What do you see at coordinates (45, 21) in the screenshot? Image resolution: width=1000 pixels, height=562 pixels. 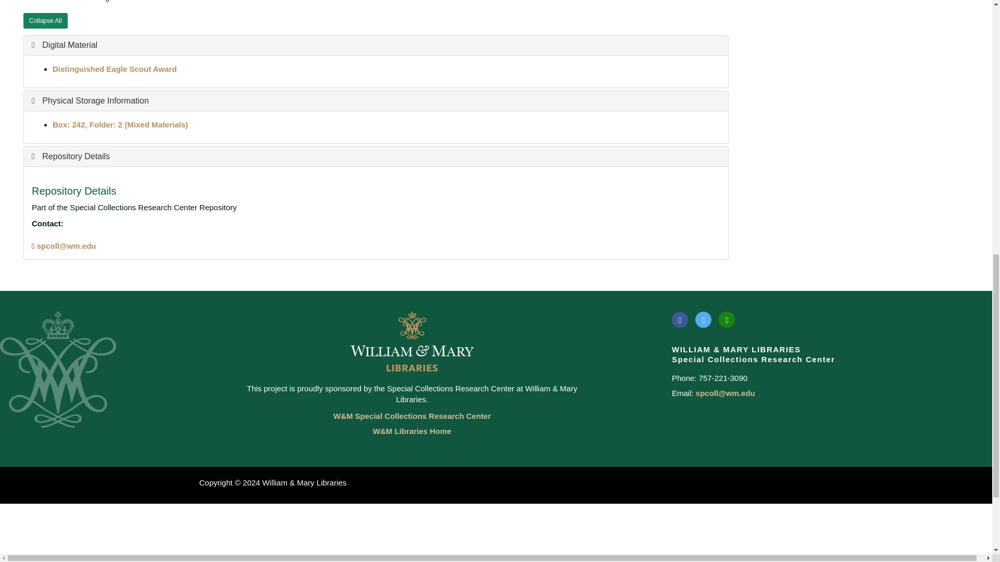 I see `Collapse All` at bounding box center [45, 21].